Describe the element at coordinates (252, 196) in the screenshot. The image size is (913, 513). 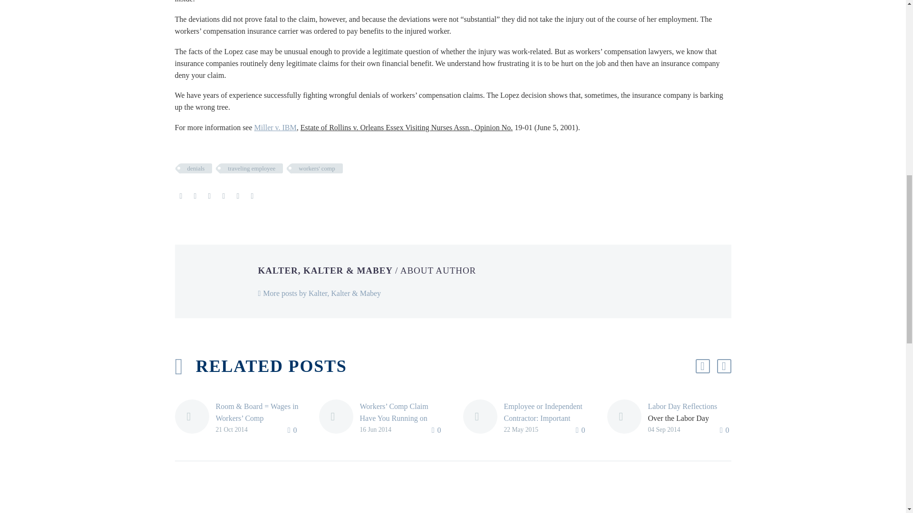
I see `Reddit` at that location.